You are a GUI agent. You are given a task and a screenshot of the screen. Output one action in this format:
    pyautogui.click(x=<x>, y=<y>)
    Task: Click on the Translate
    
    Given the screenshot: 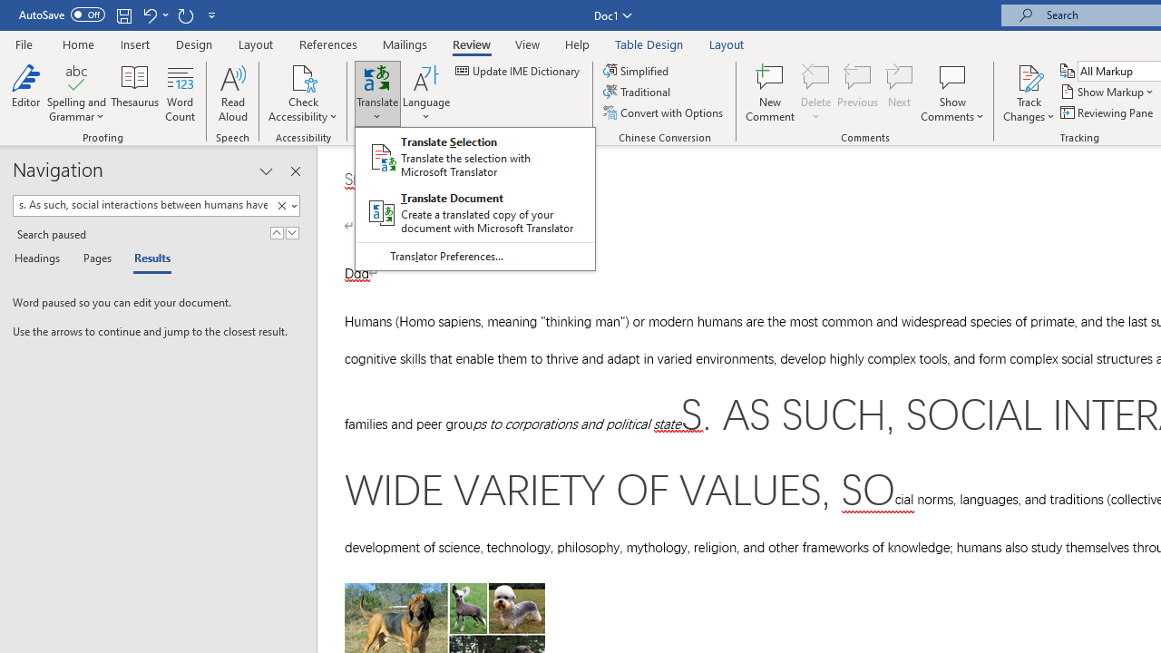 What is the action you would take?
    pyautogui.click(x=377, y=93)
    